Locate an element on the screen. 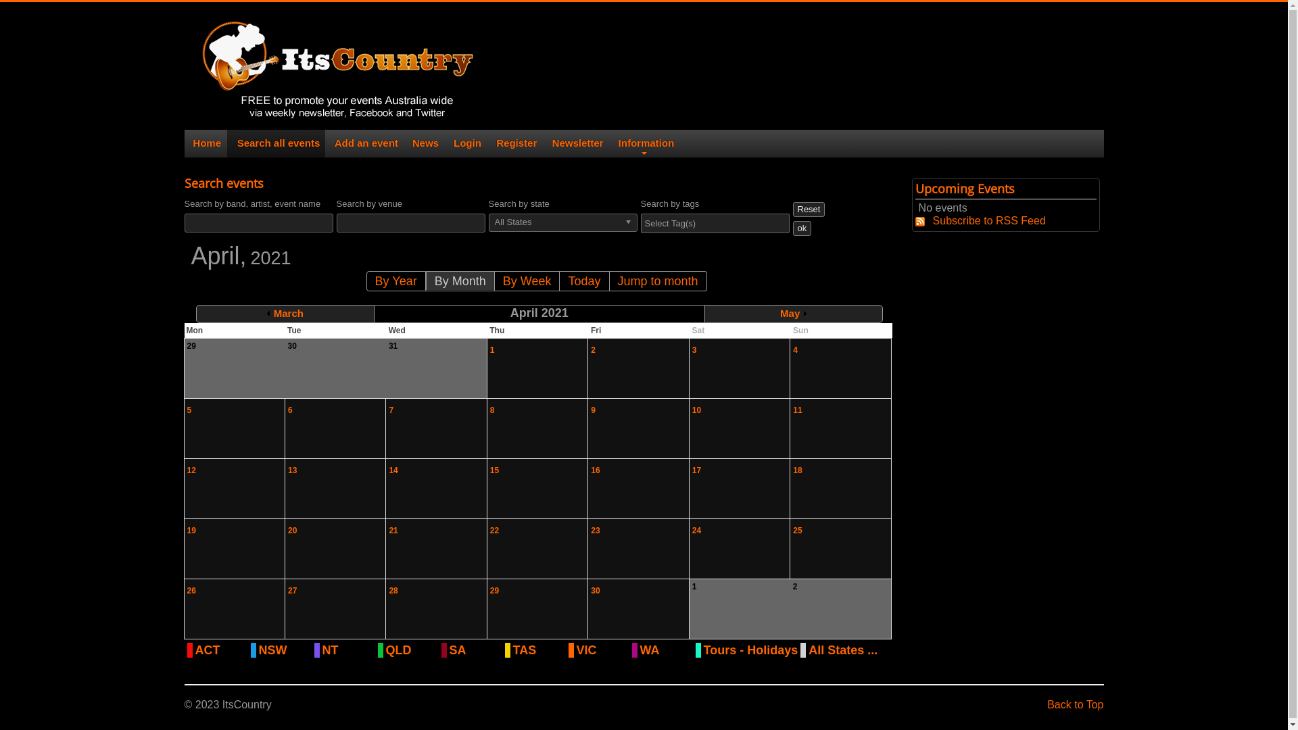  5 is located at coordinates (189, 410).